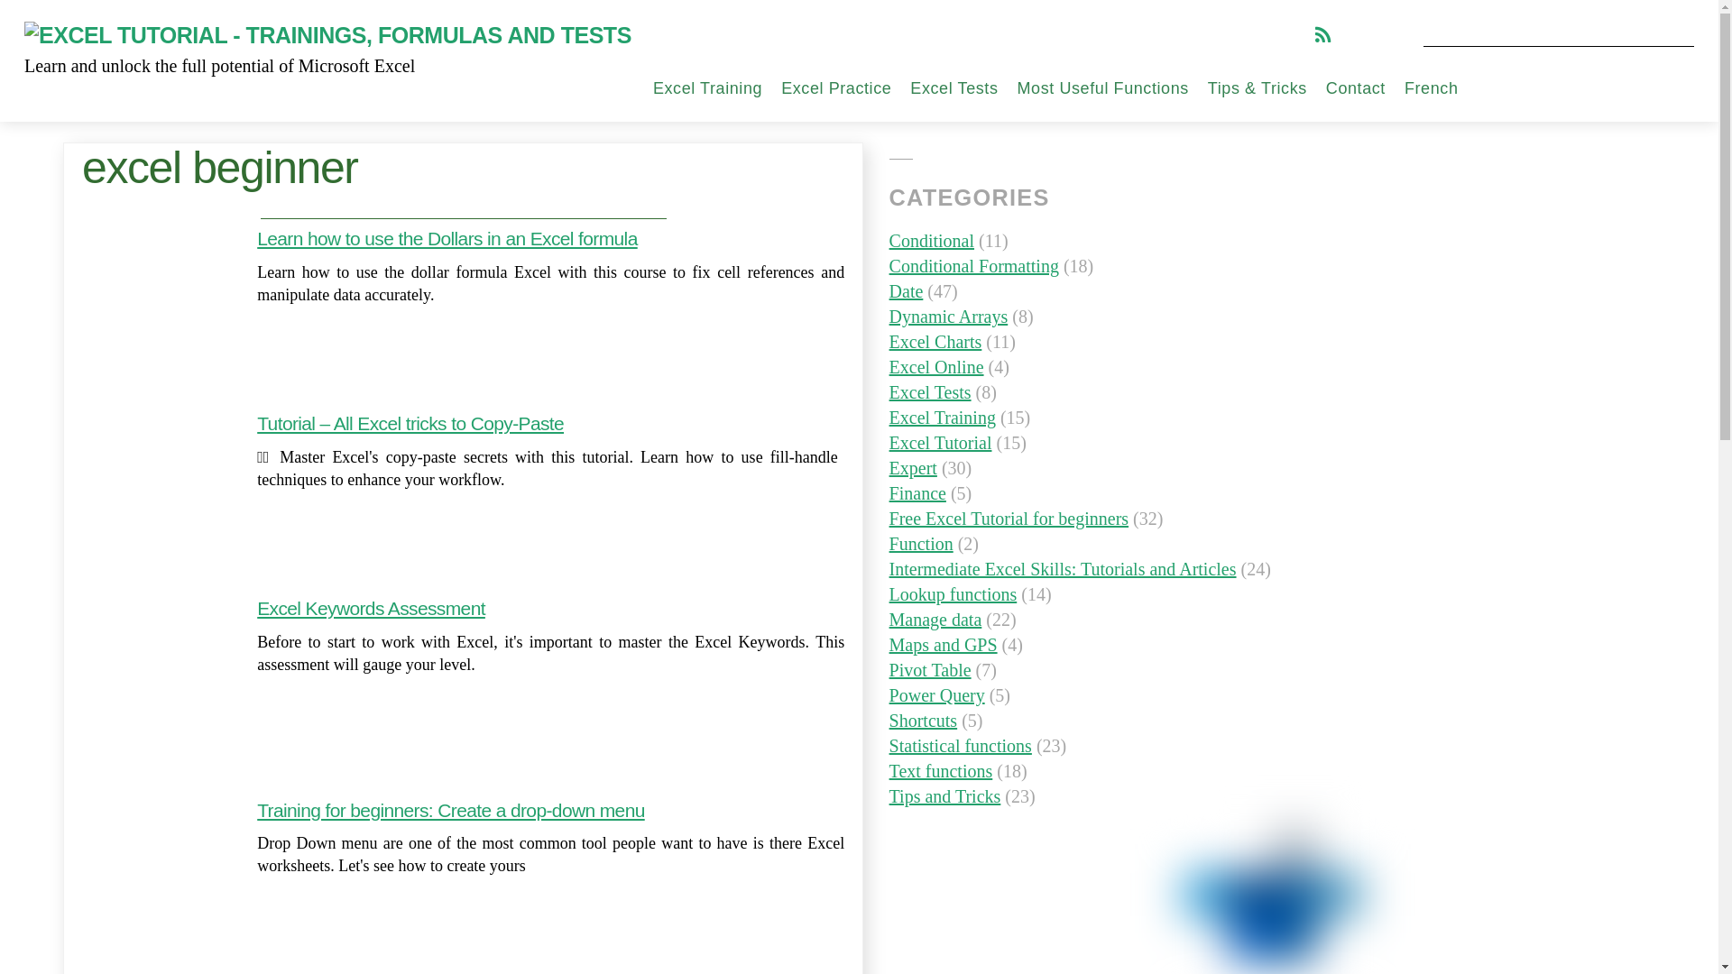 This screenshot has width=1732, height=974. I want to click on Excel Tutorial - trainings, formulas and tests, so click(327, 34).